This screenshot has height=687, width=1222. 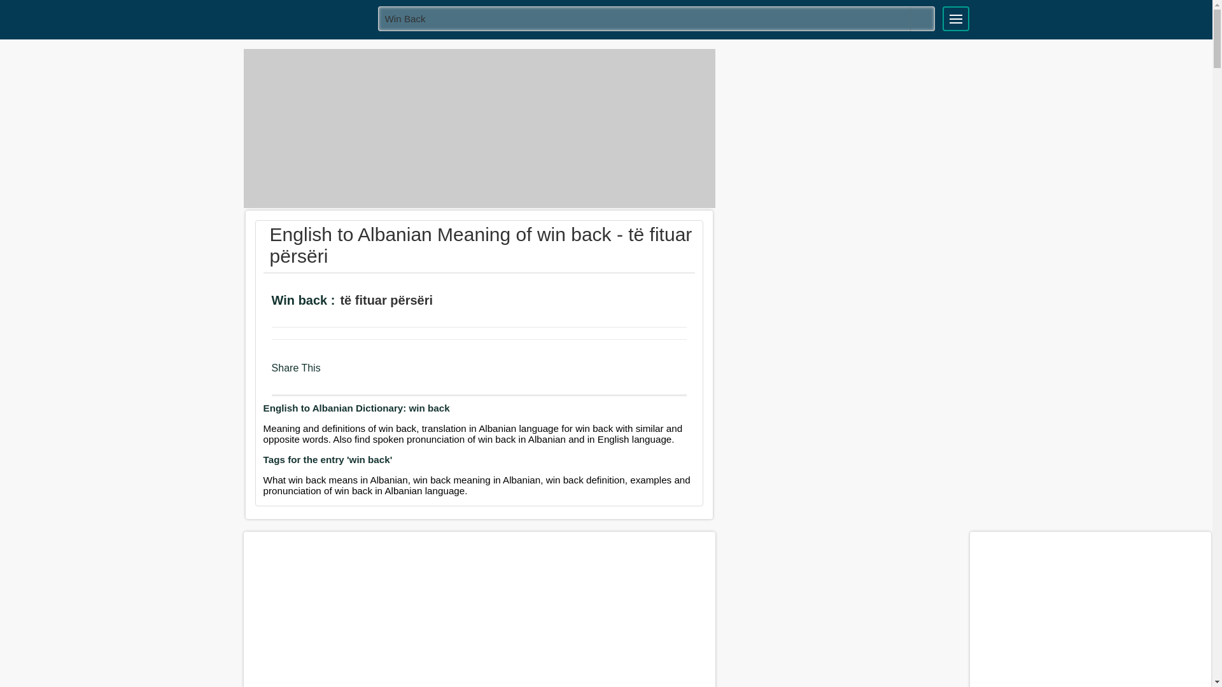 What do you see at coordinates (407, 374) in the screenshot?
I see `More Share` at bounding box center [407, 374].